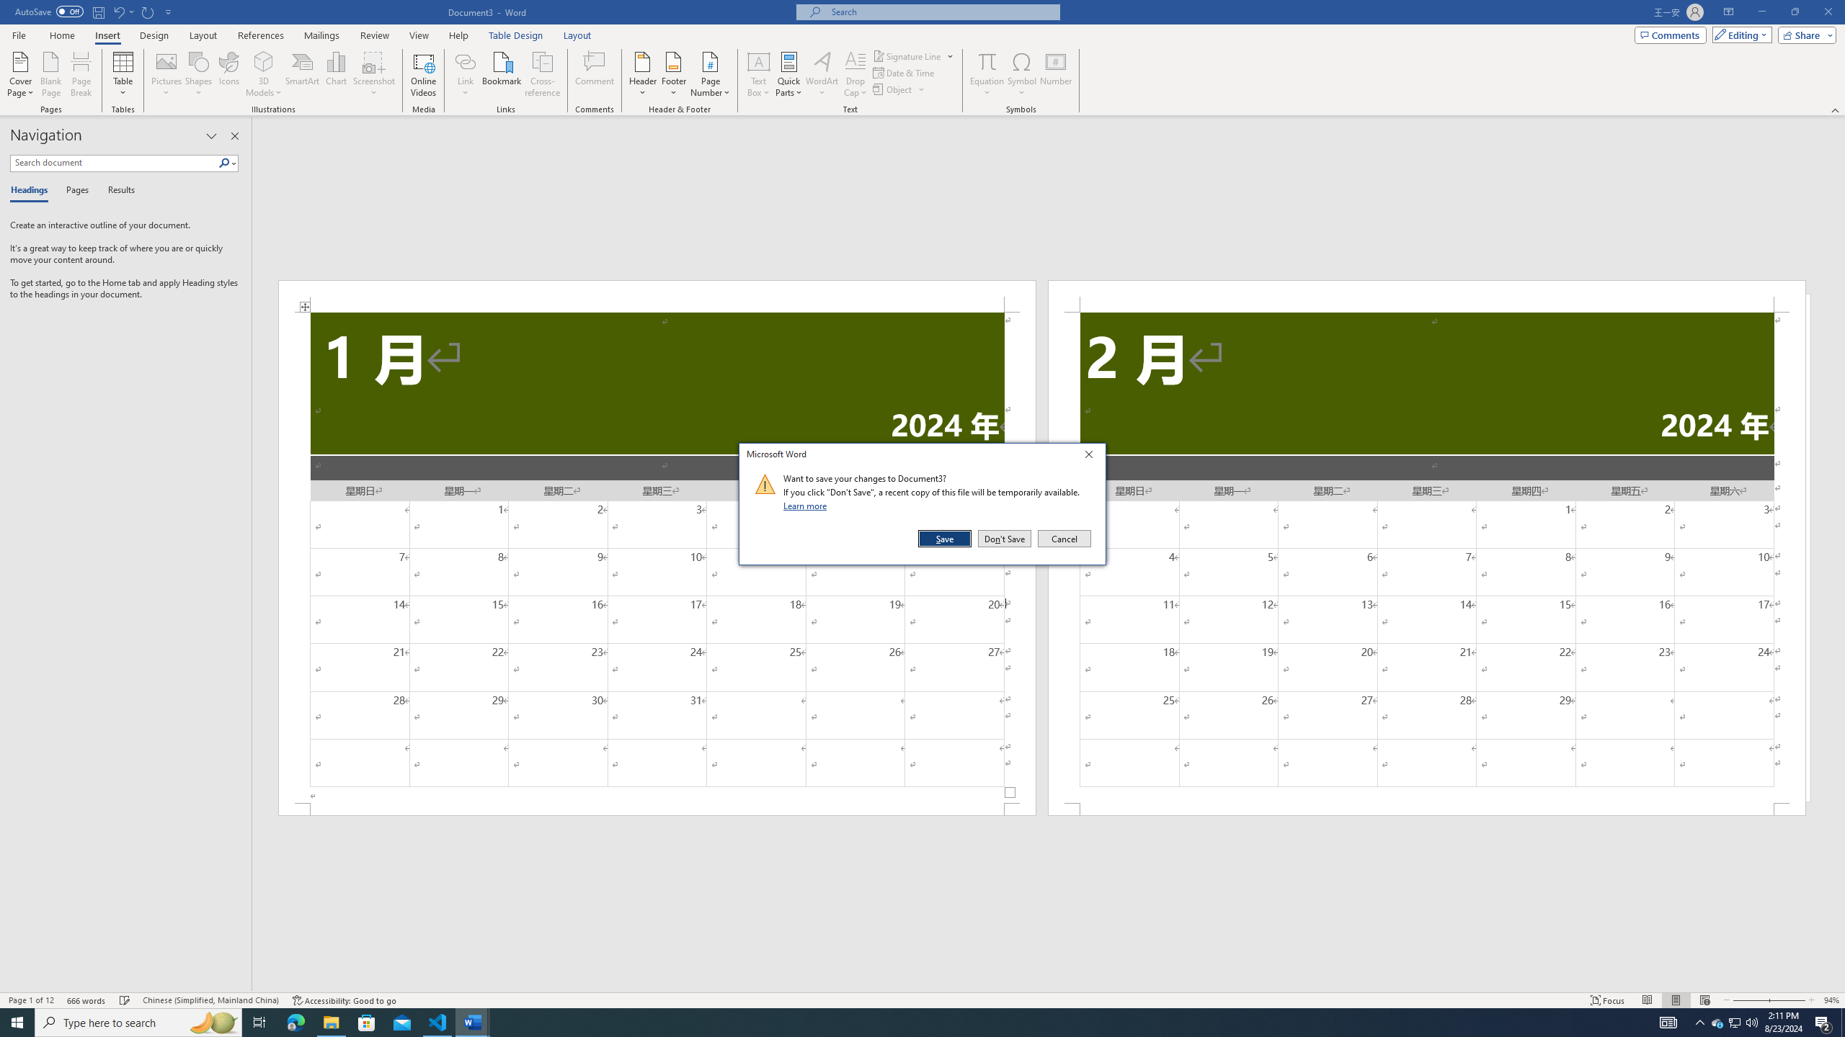 This screenshot has height=1037, width=1845. I want to click on Comments, so click(1671, 35).